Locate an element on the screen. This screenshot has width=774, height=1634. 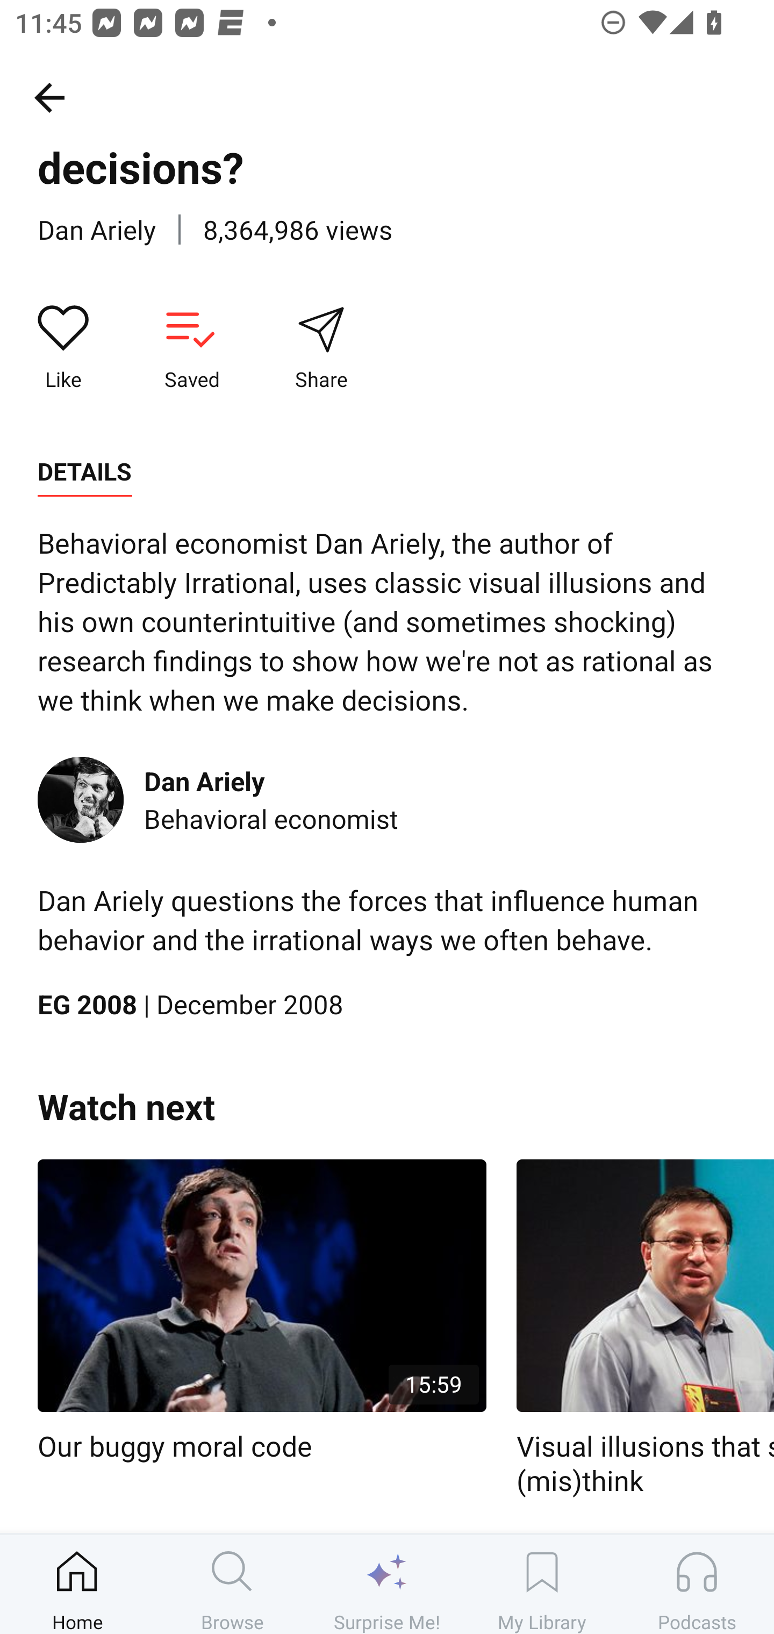
Surprise Me! is located at coordinates (387, 1584).